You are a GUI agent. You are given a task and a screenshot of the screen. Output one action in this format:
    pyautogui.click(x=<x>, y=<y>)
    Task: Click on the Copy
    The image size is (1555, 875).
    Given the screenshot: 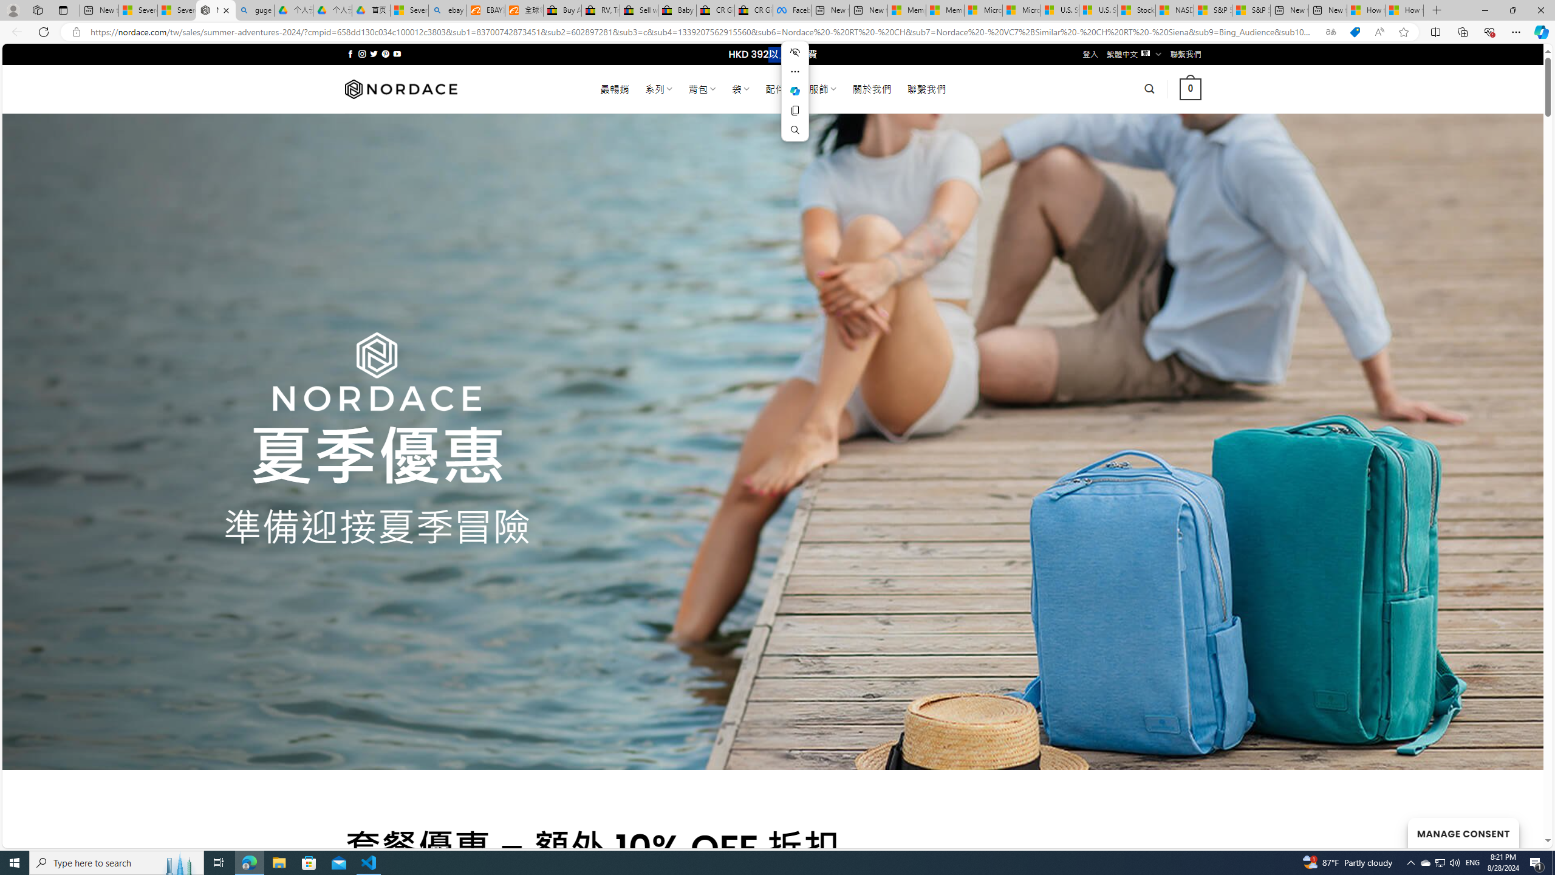 What is the action you would take?
    pyautogui.click(x=795, y=111)
    